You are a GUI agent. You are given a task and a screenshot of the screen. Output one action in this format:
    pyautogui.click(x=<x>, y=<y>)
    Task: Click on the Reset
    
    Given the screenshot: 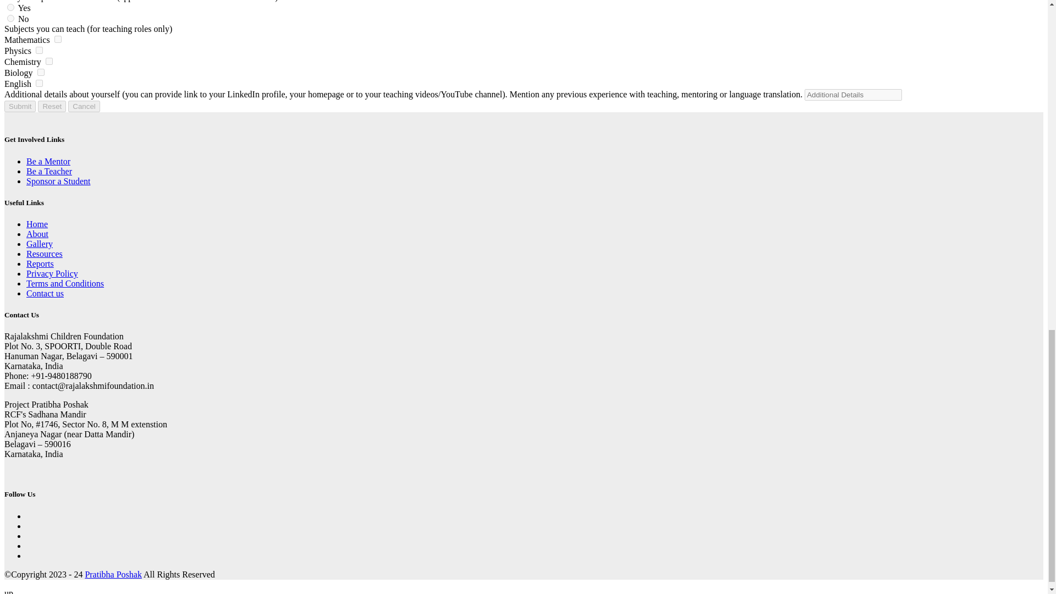 What is the action you would take?
    pyautogui.click(x=52, y=106)
    